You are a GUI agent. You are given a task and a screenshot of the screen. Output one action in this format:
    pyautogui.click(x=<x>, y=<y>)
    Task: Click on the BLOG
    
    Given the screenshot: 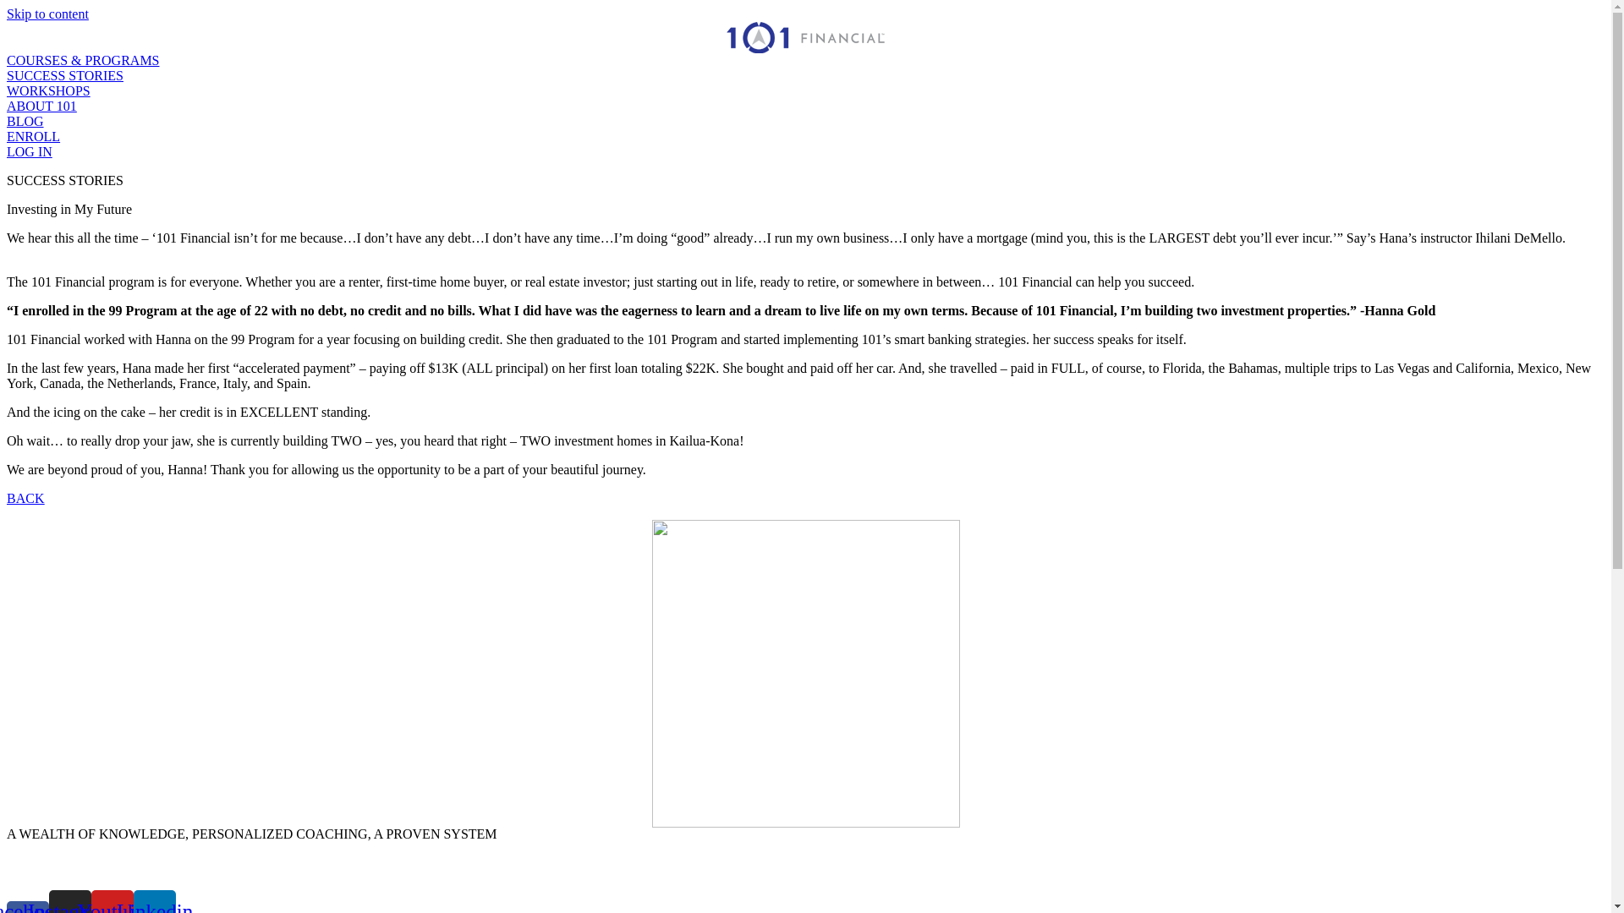 What is the action you would take?
    pyautogui.click(x=25, y=122)
    